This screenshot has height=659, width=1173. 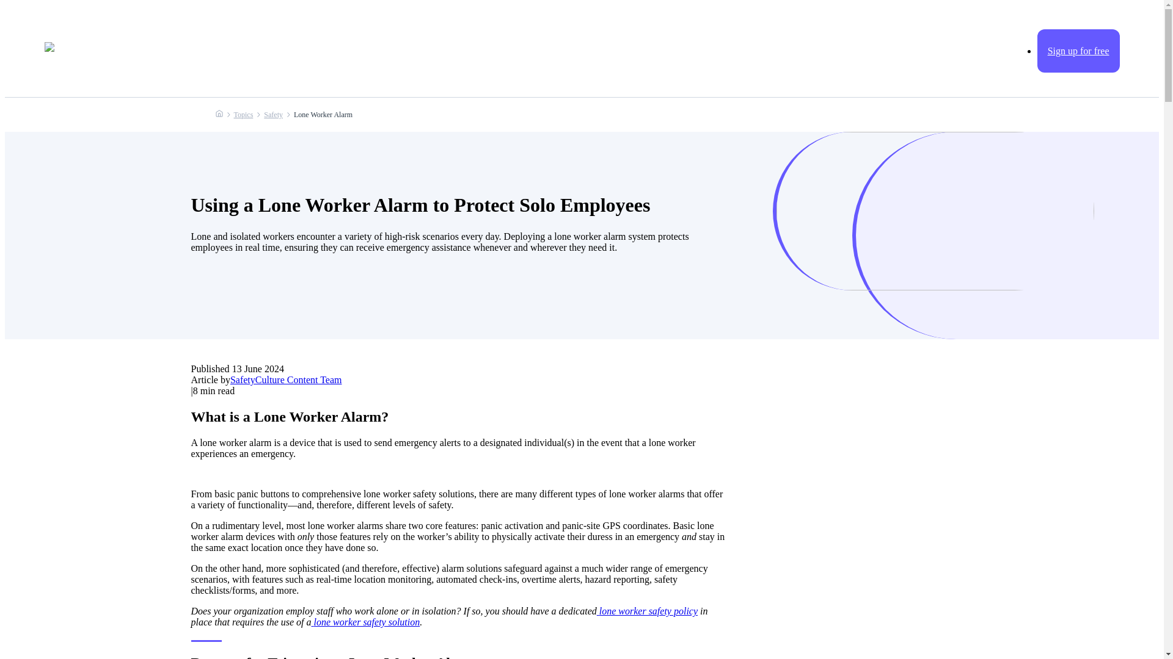 I want to click on Topics, so click(x=243, y=115).